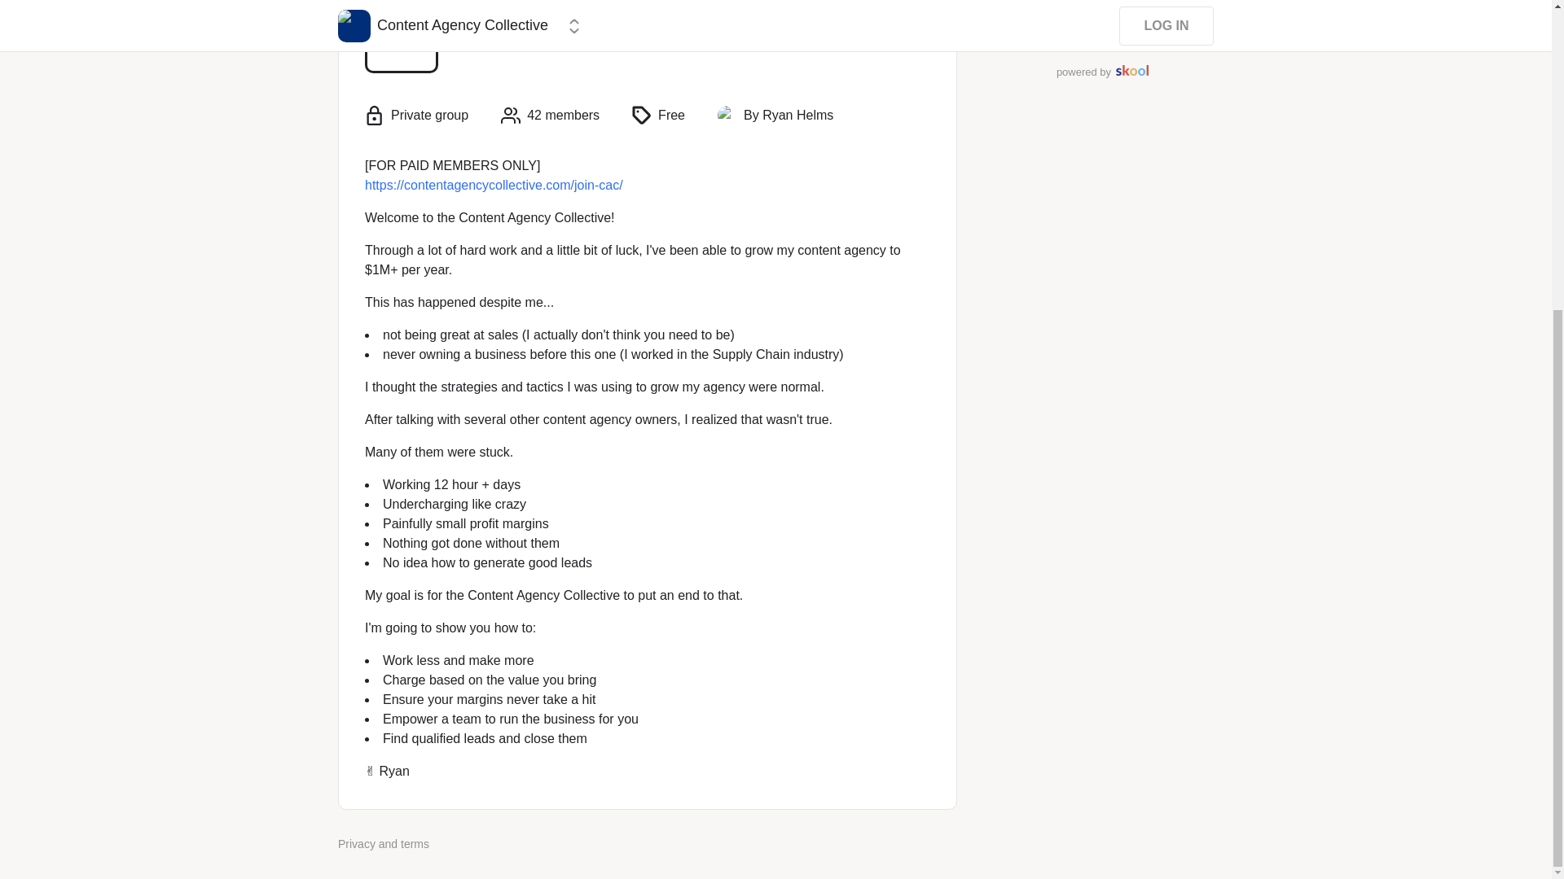 The height and width of the screenshot is (879, 1564). Describe the element at coordinates (789, 116) in the screenshot. I see `By Ryan Helms` at that location.